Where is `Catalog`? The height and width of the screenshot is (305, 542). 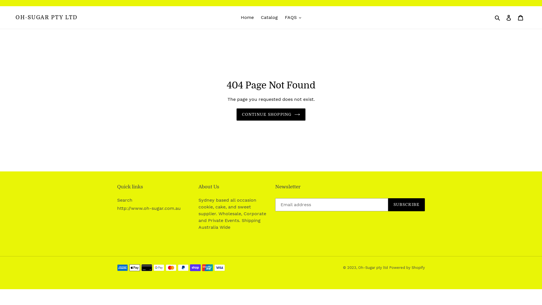 Catalog is located at coordinates (269, 18).